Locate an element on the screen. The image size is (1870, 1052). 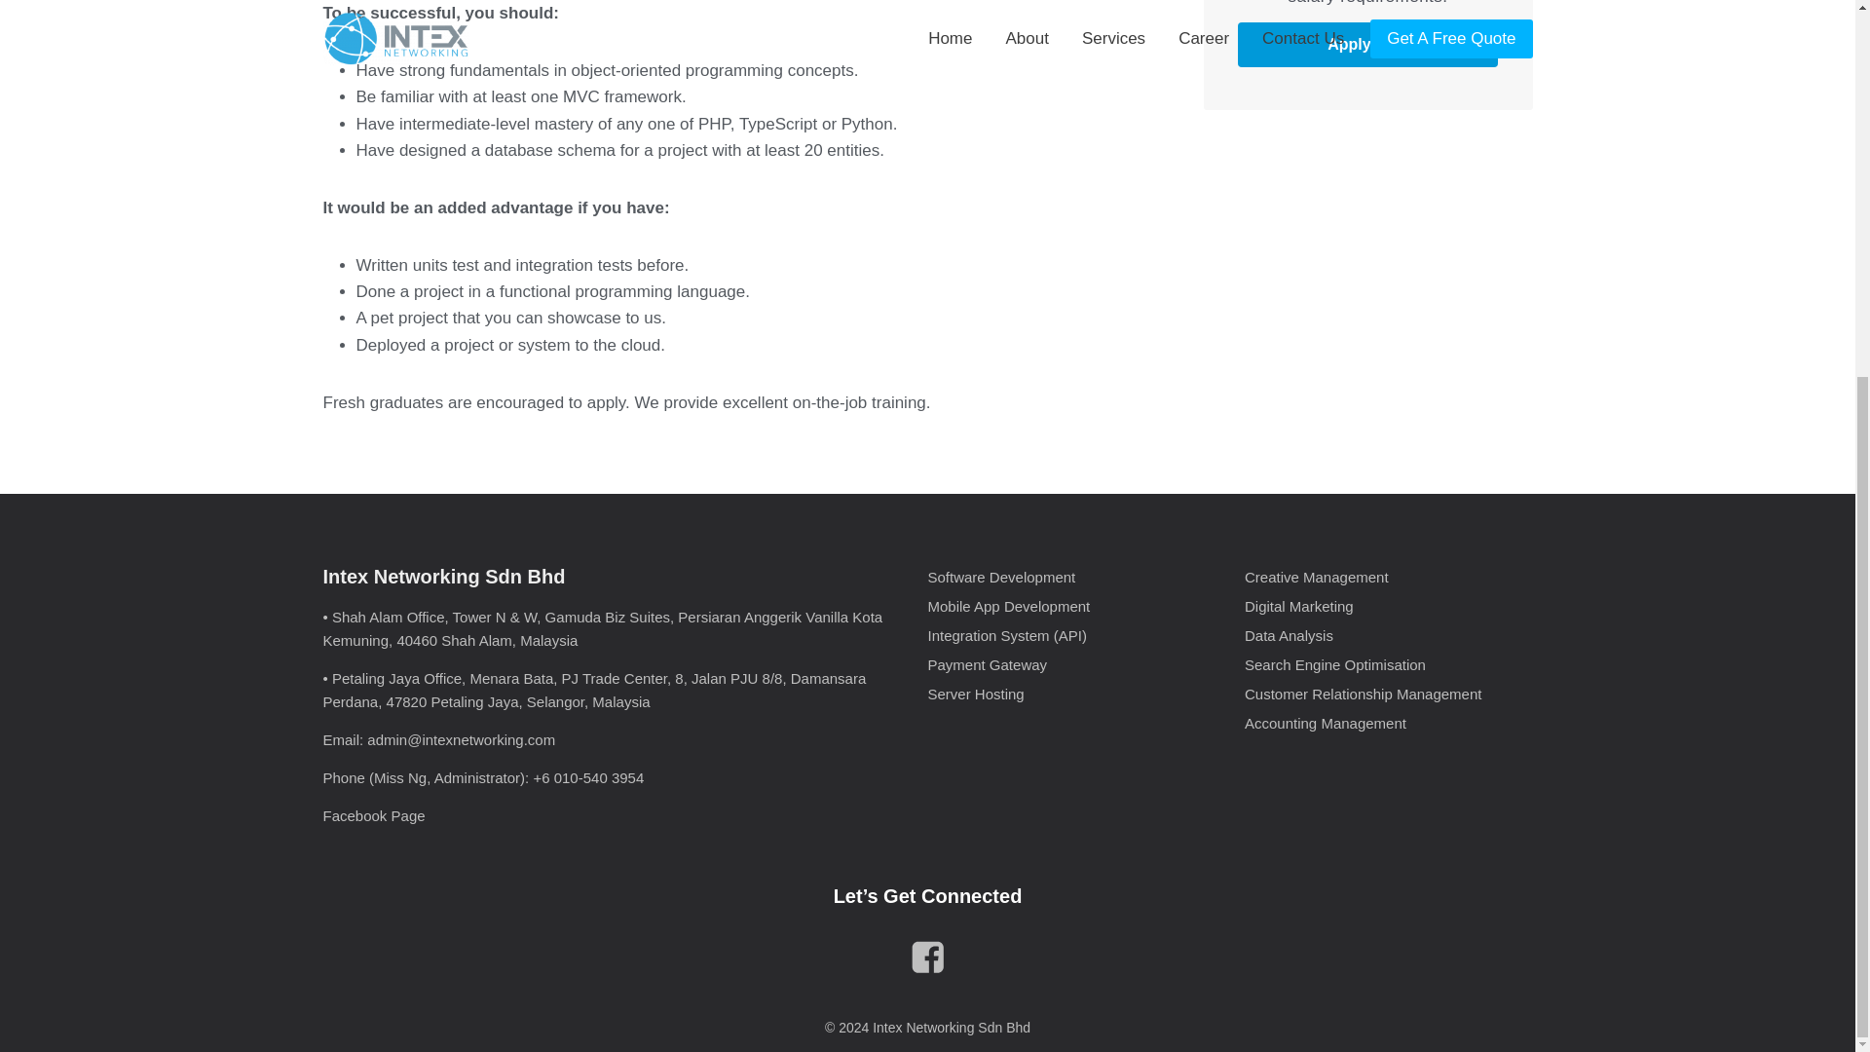
Data Analysis is located at coordinates (1389, 635).